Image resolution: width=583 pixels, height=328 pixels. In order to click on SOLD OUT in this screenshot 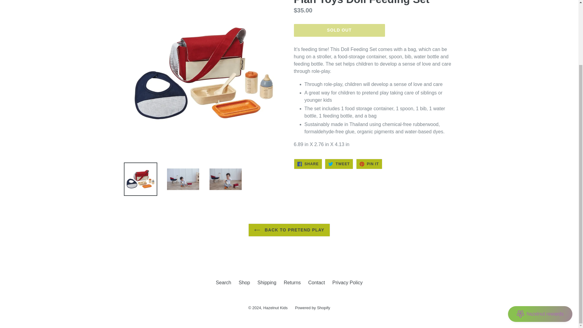, I will do `click(308, 164)`.